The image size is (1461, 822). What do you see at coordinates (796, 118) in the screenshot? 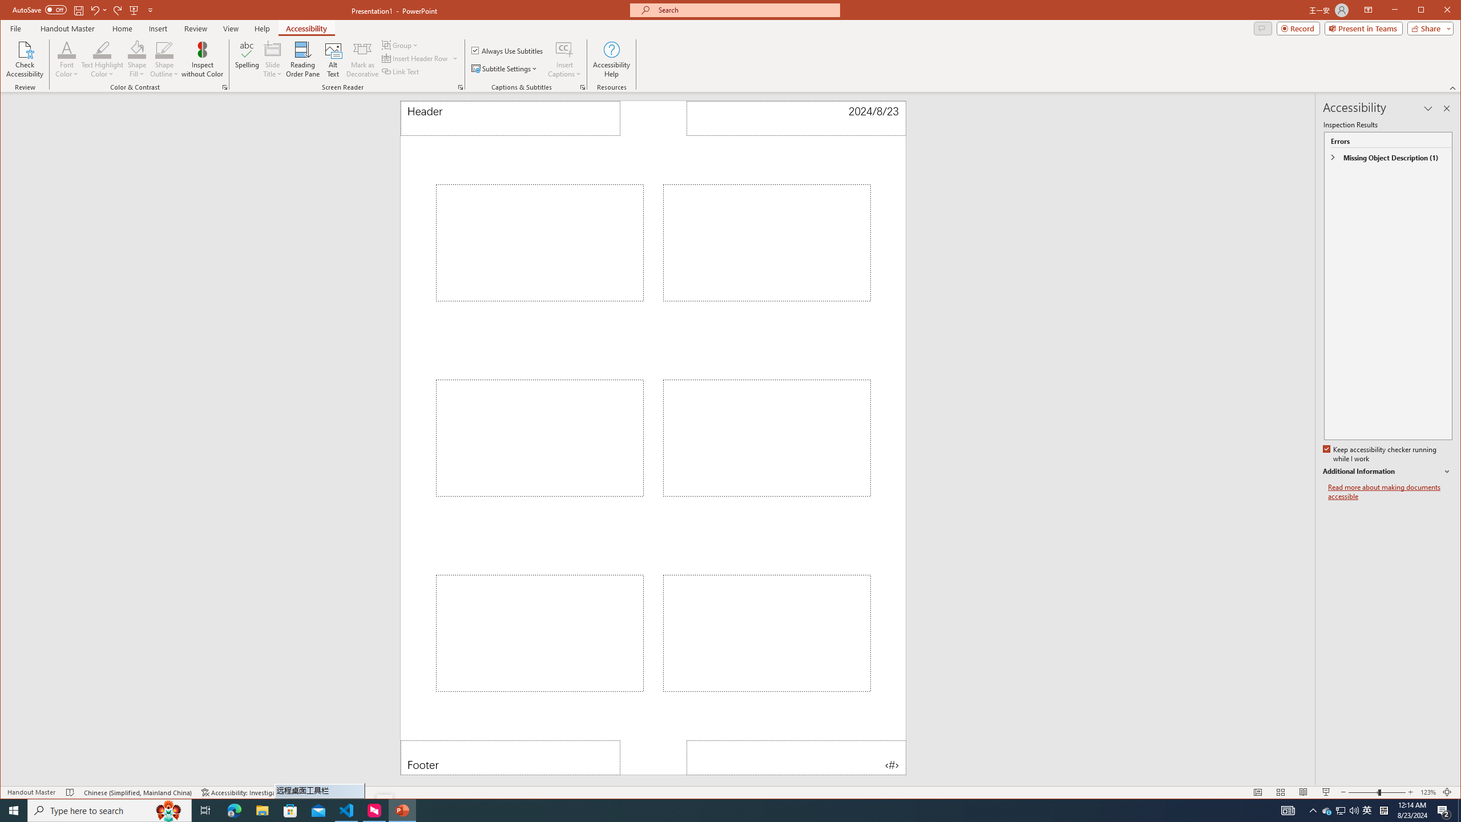
I see `Date` at bounding box center [796, 118].